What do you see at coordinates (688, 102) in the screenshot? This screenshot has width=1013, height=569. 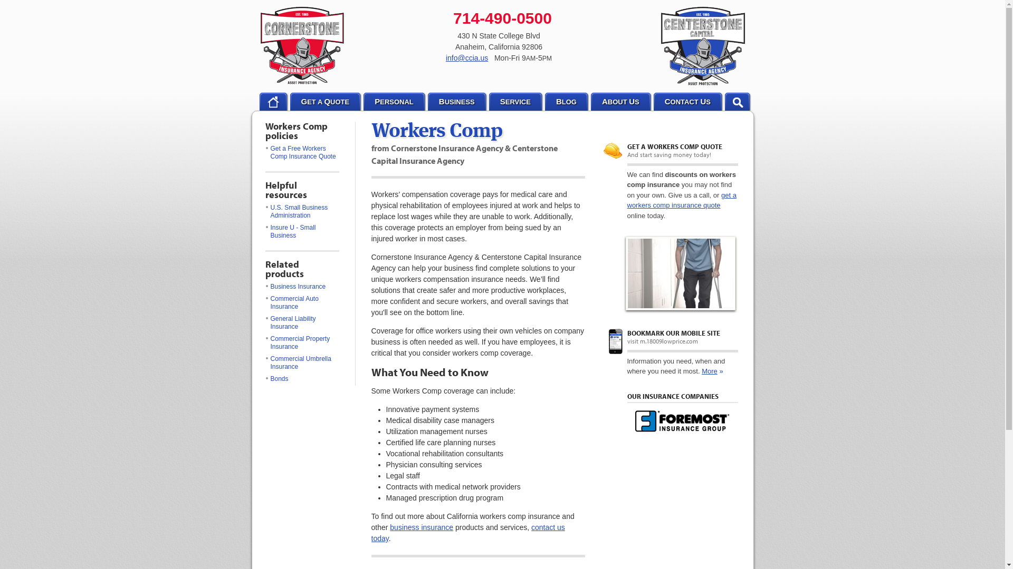 I see `CONTACT US` at bounding box center [688, 102].